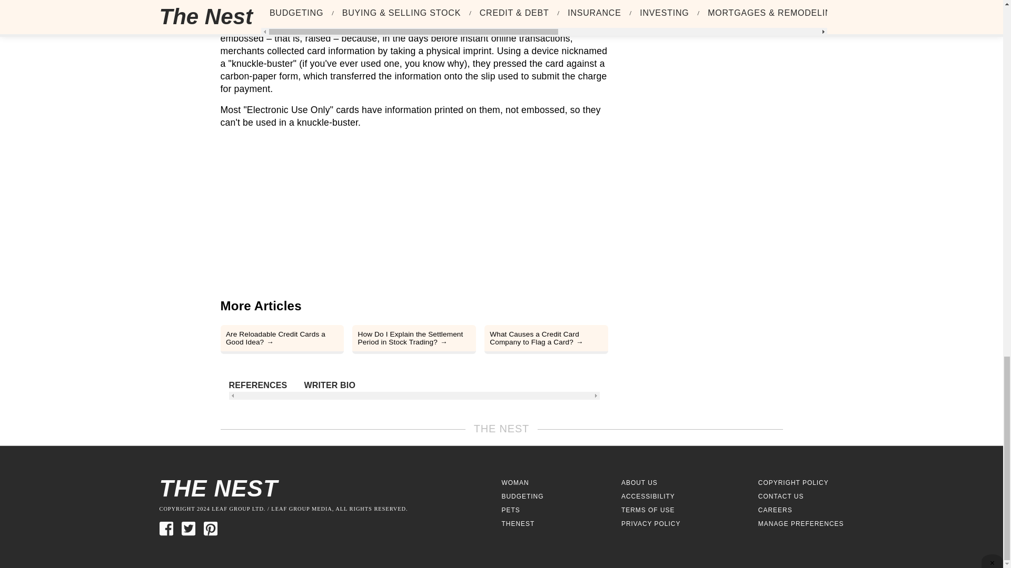 The width and height of the screenshot is (1011, 568). Describe the element at coordinates (651, 524) in the screenshot. I see `PRIVACY POLICY` at that location.